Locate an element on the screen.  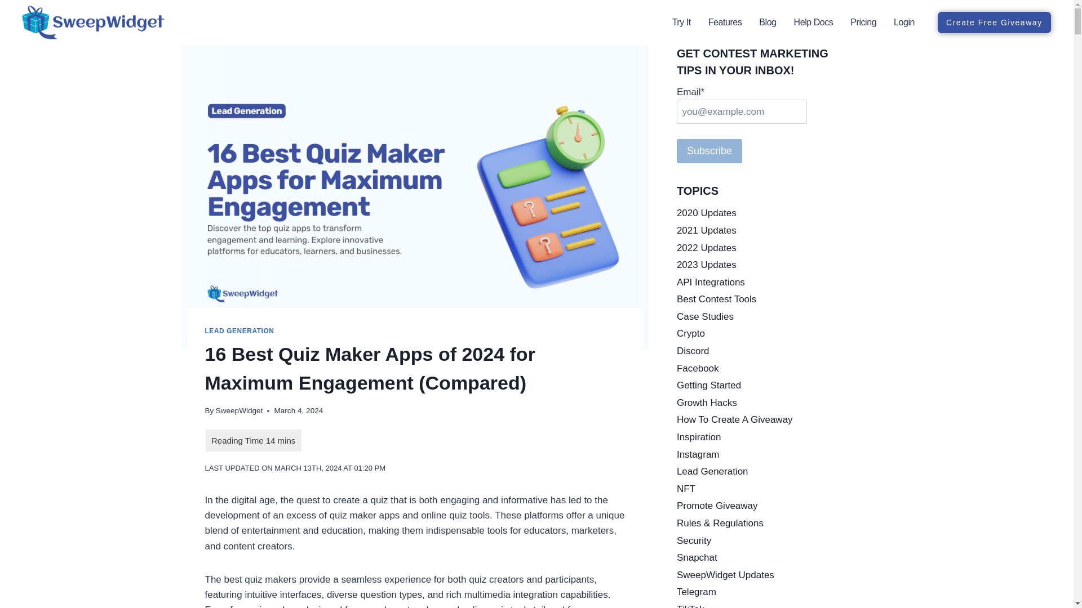
Pricing is located at coordinates (863, 23).